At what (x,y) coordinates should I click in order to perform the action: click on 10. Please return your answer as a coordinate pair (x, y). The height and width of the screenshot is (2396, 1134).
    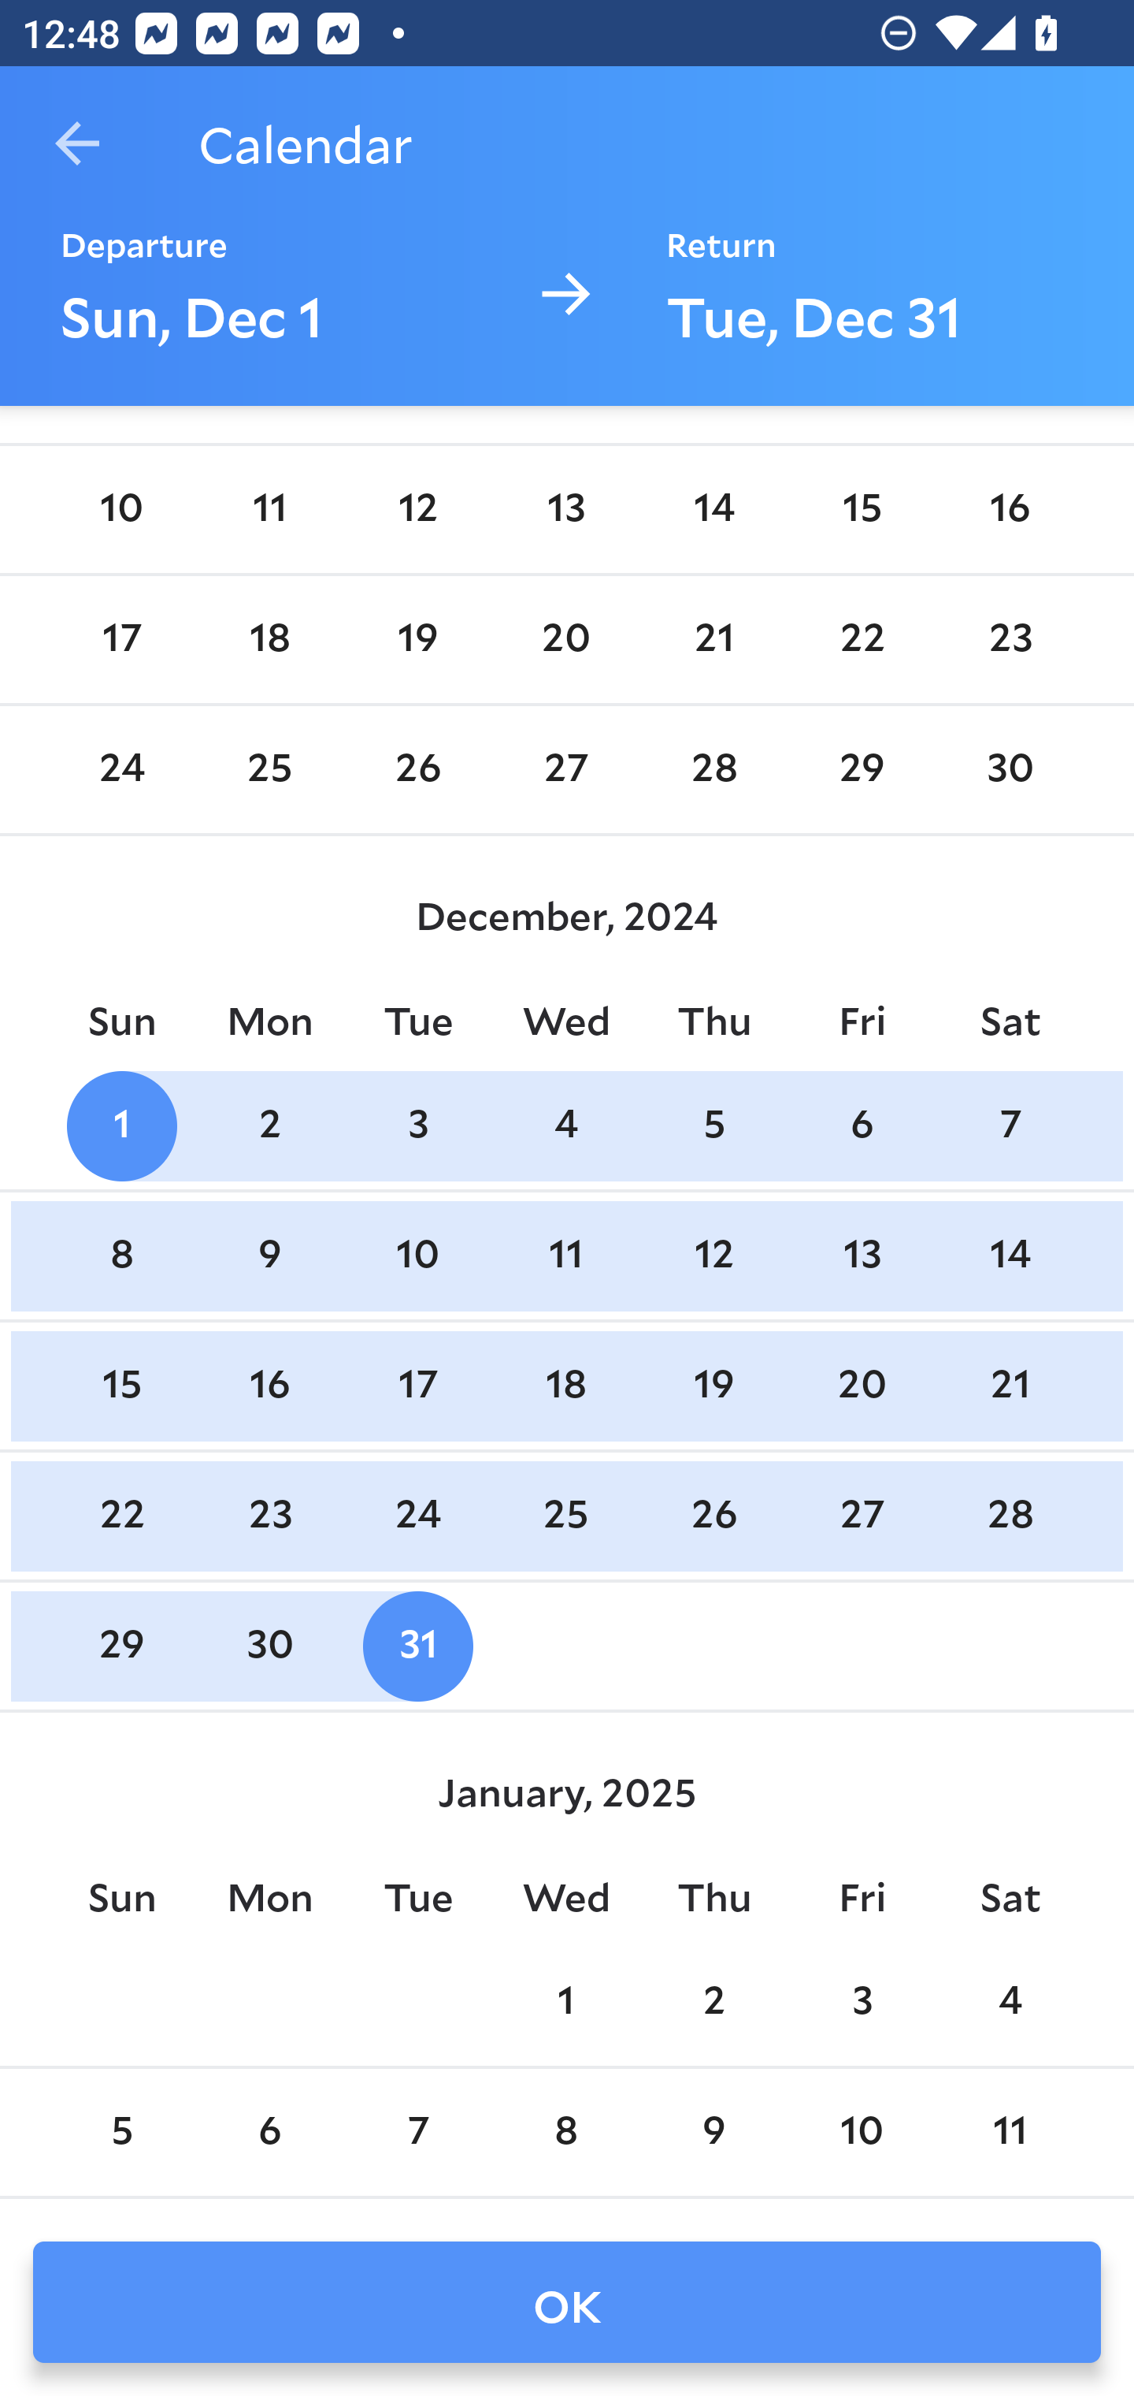
    Looking at the image, I should click on (121, 510).